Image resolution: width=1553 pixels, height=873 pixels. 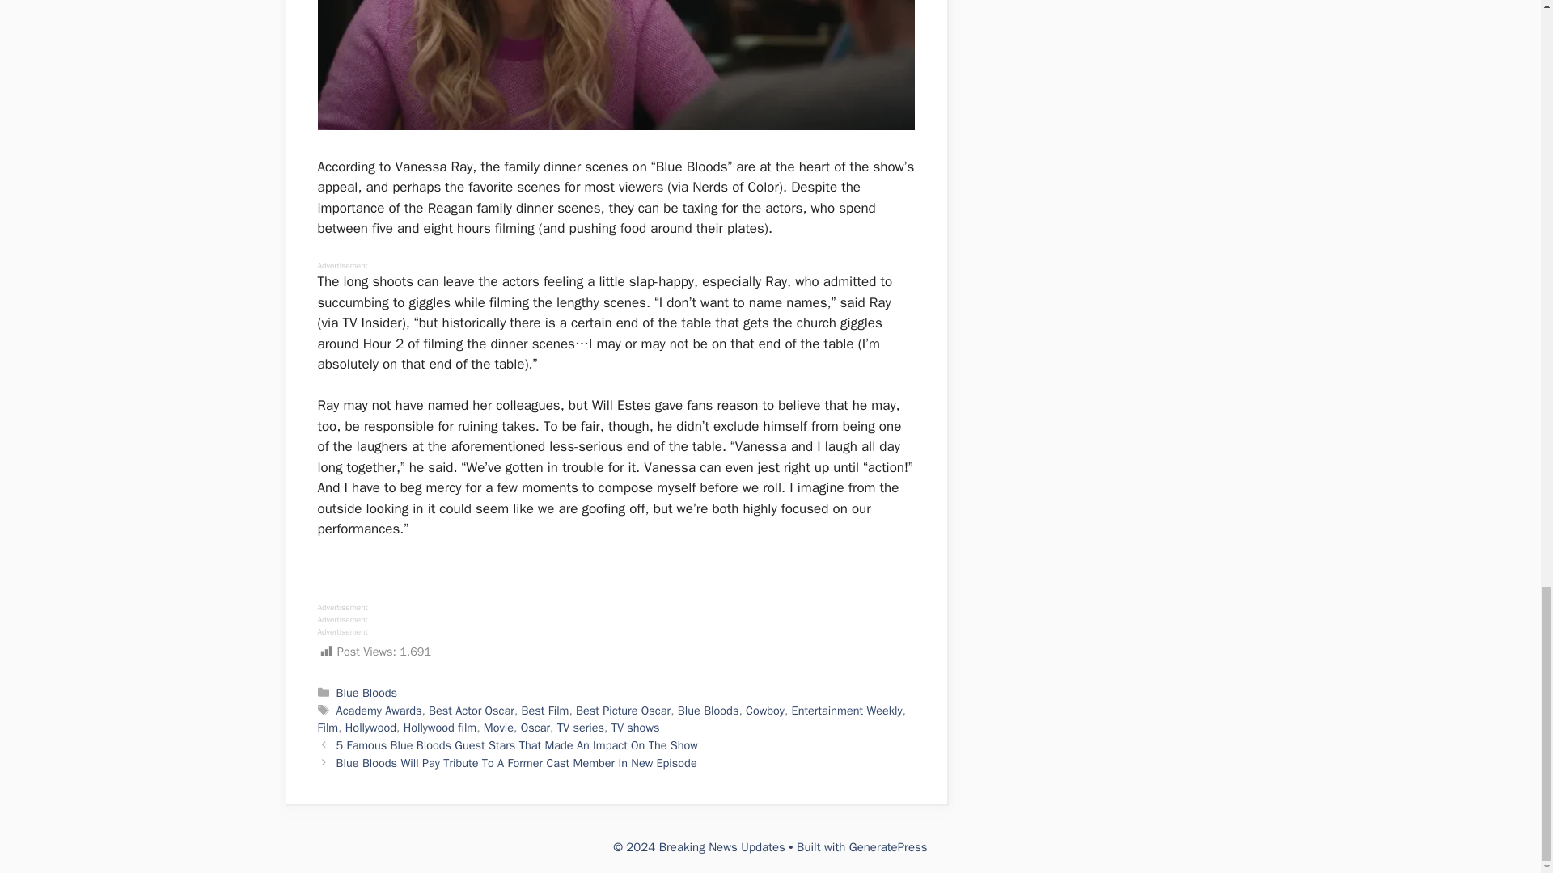 I want to click on GeneratePress, so click(x=888, y=847).